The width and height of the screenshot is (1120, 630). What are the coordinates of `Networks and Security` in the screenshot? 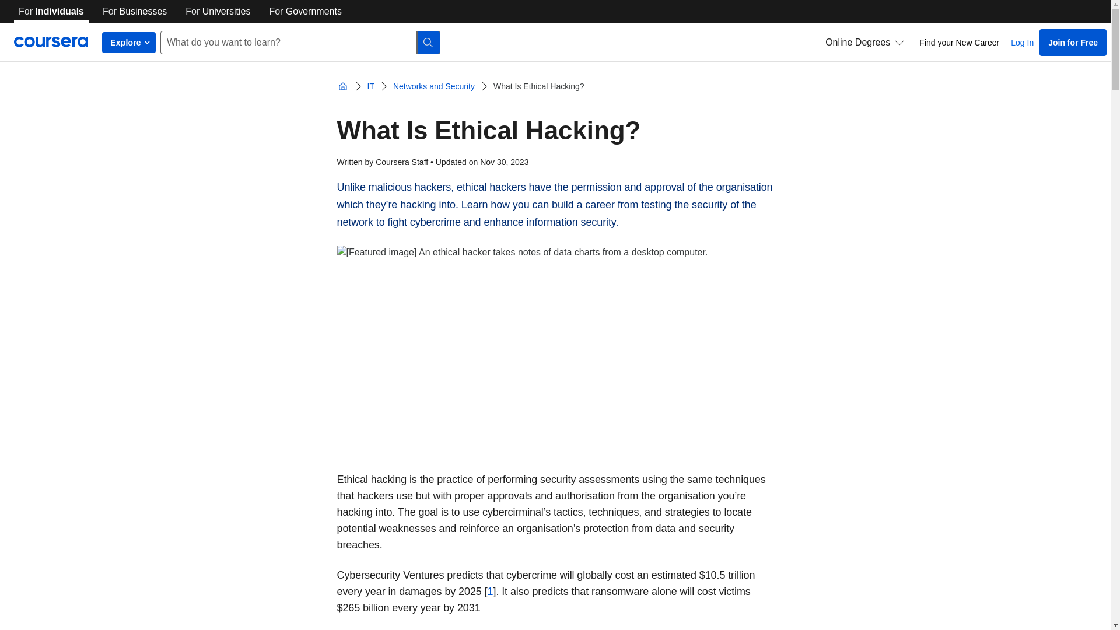 It's located at (434, 86).